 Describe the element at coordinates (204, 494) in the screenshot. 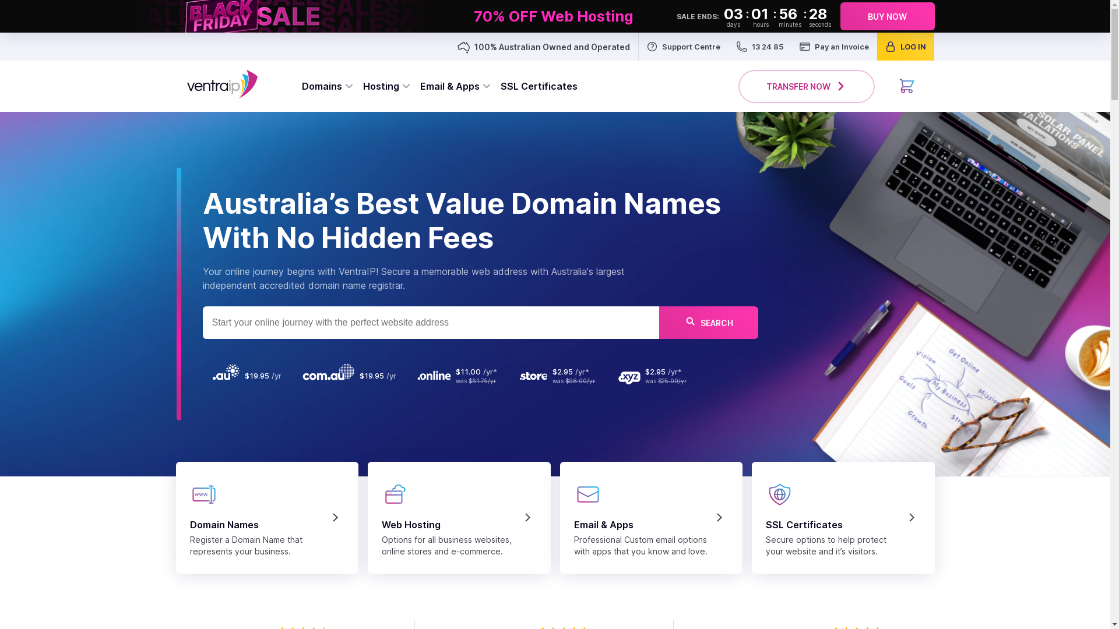

I see `domains` at that location.